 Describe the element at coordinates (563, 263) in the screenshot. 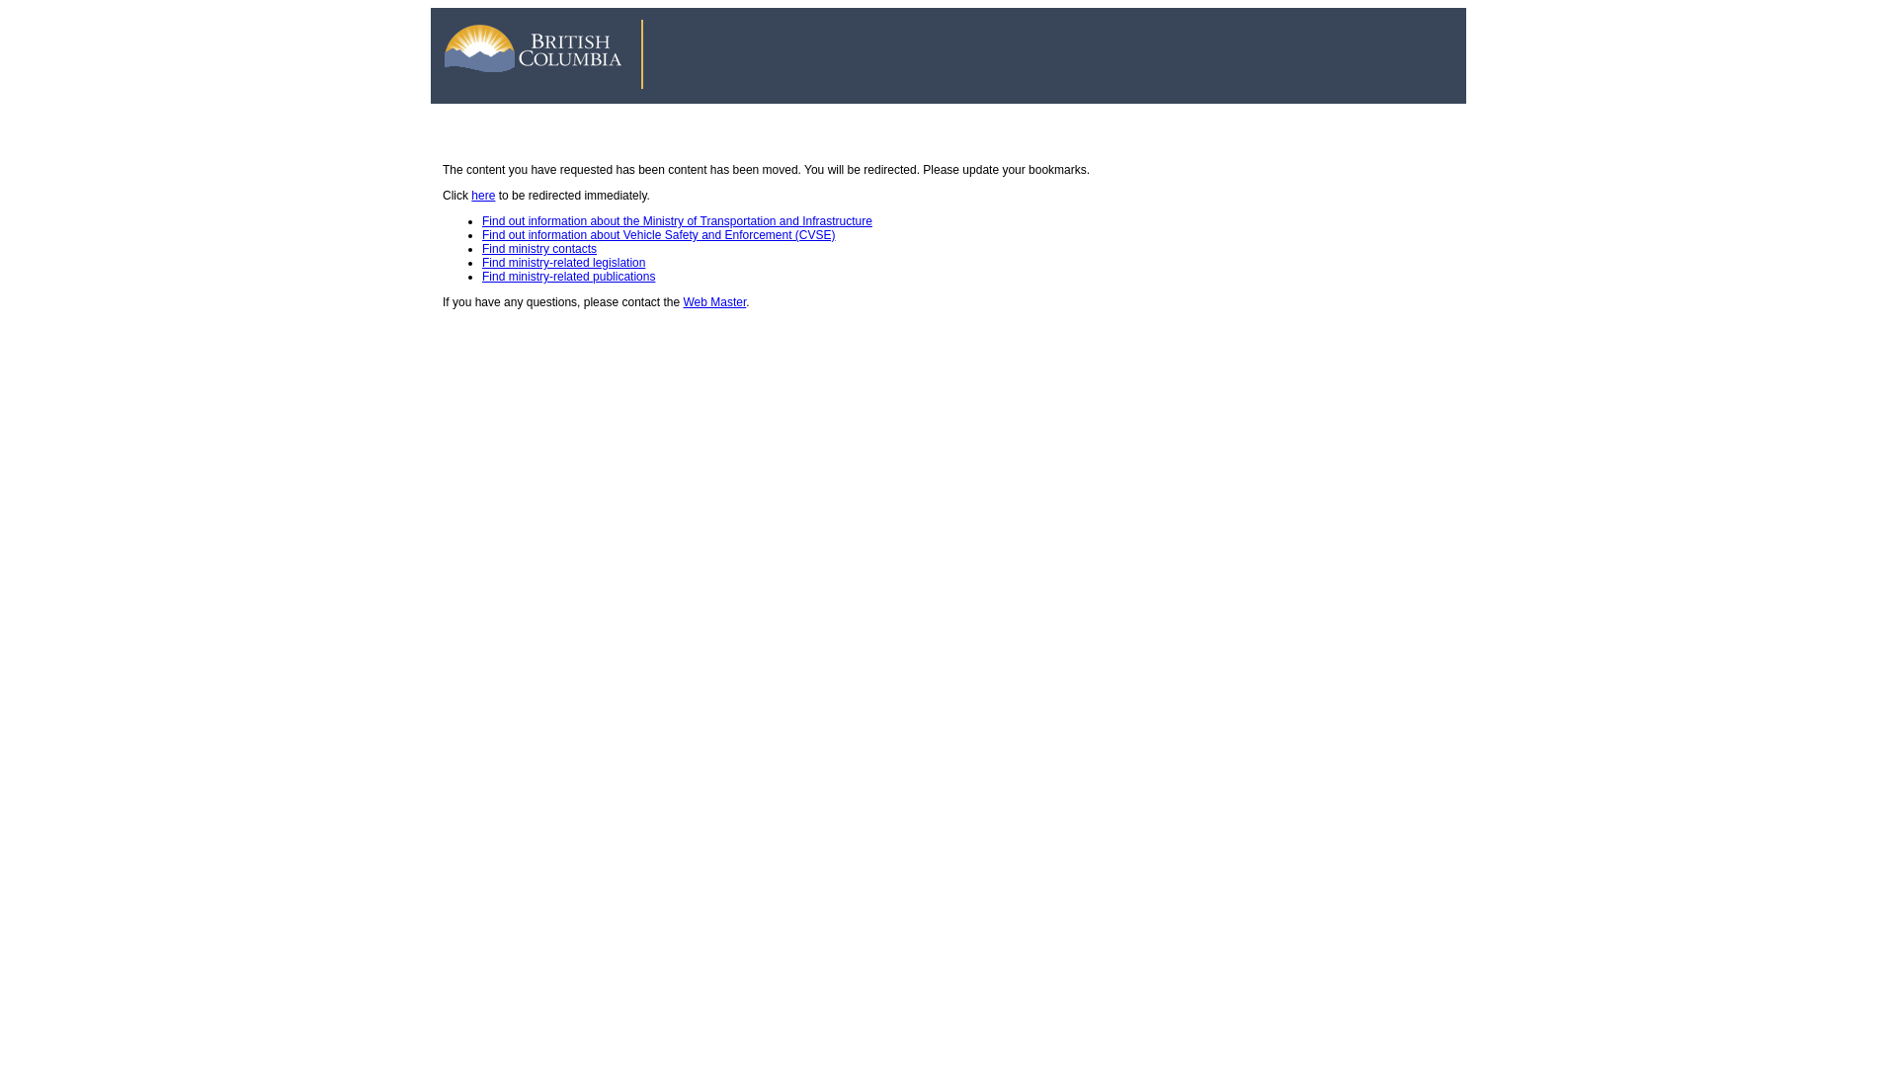

I see `Find ministry-related legislation` at that location.